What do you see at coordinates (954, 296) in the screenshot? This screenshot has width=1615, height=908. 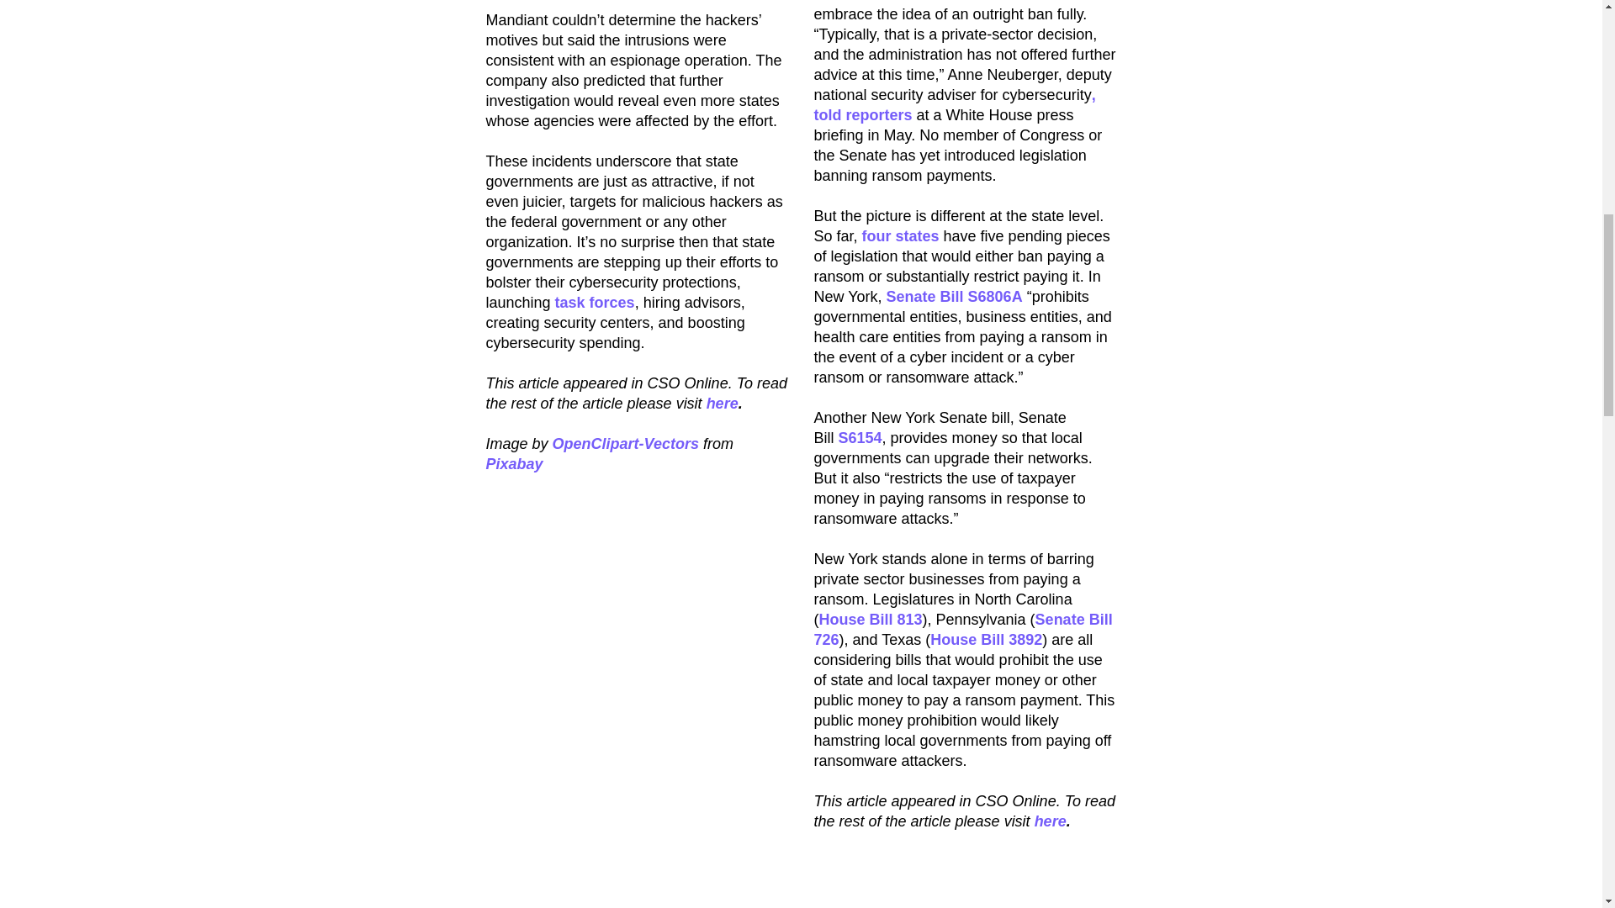 I see `Senate Bill S6806A` at bounding box center [954, 296].